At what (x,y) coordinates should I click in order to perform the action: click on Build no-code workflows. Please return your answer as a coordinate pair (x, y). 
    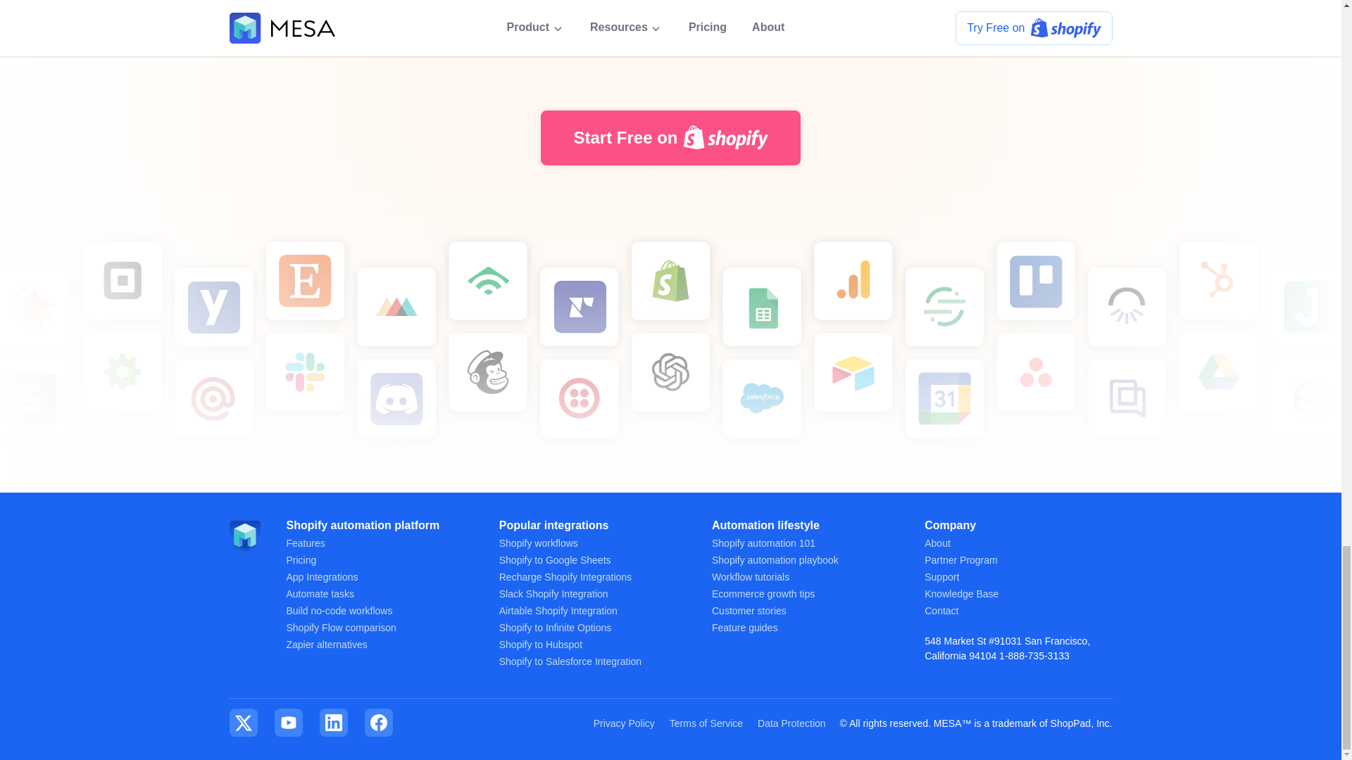
    Looking at the image, I should click on (338, 610).